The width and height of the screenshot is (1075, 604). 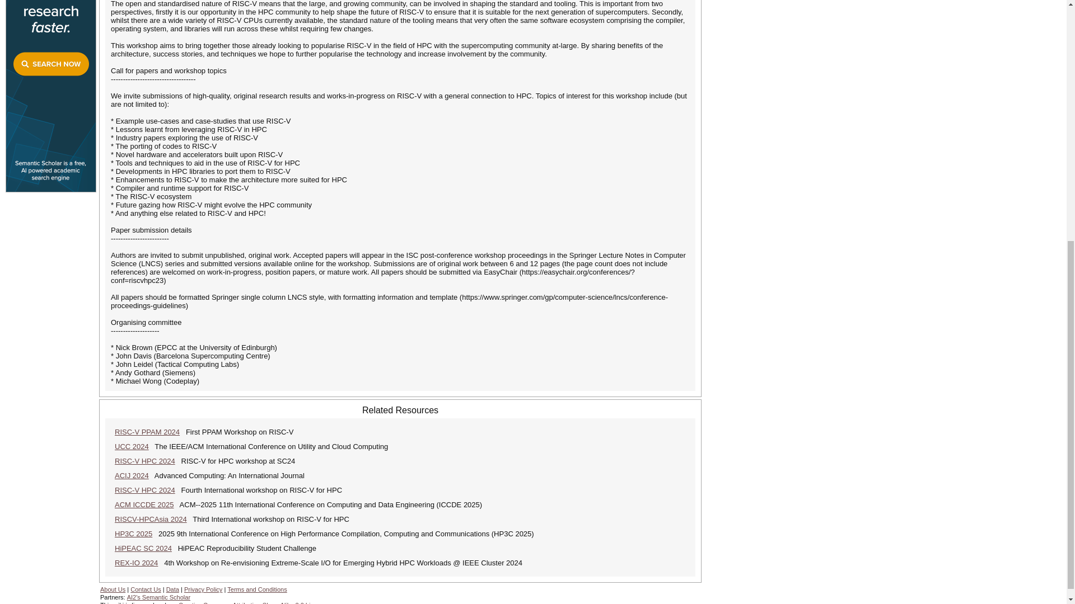 I want to click on ACIJ 2024, so click(x=132, y=475).